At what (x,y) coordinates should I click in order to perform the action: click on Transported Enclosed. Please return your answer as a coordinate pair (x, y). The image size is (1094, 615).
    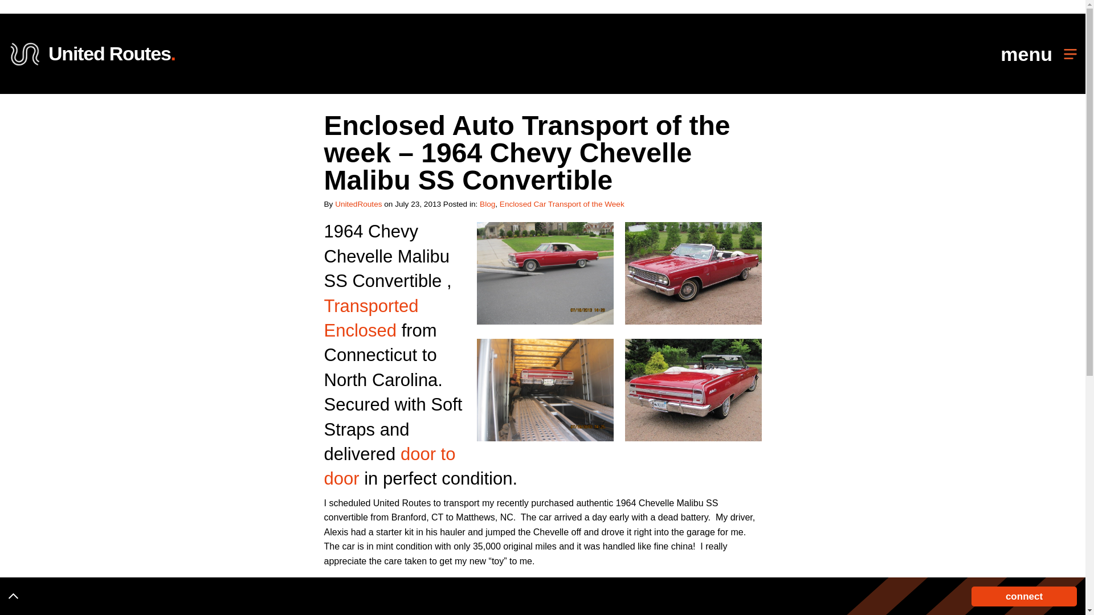
    Looking at the image, I should click on (370, 318).